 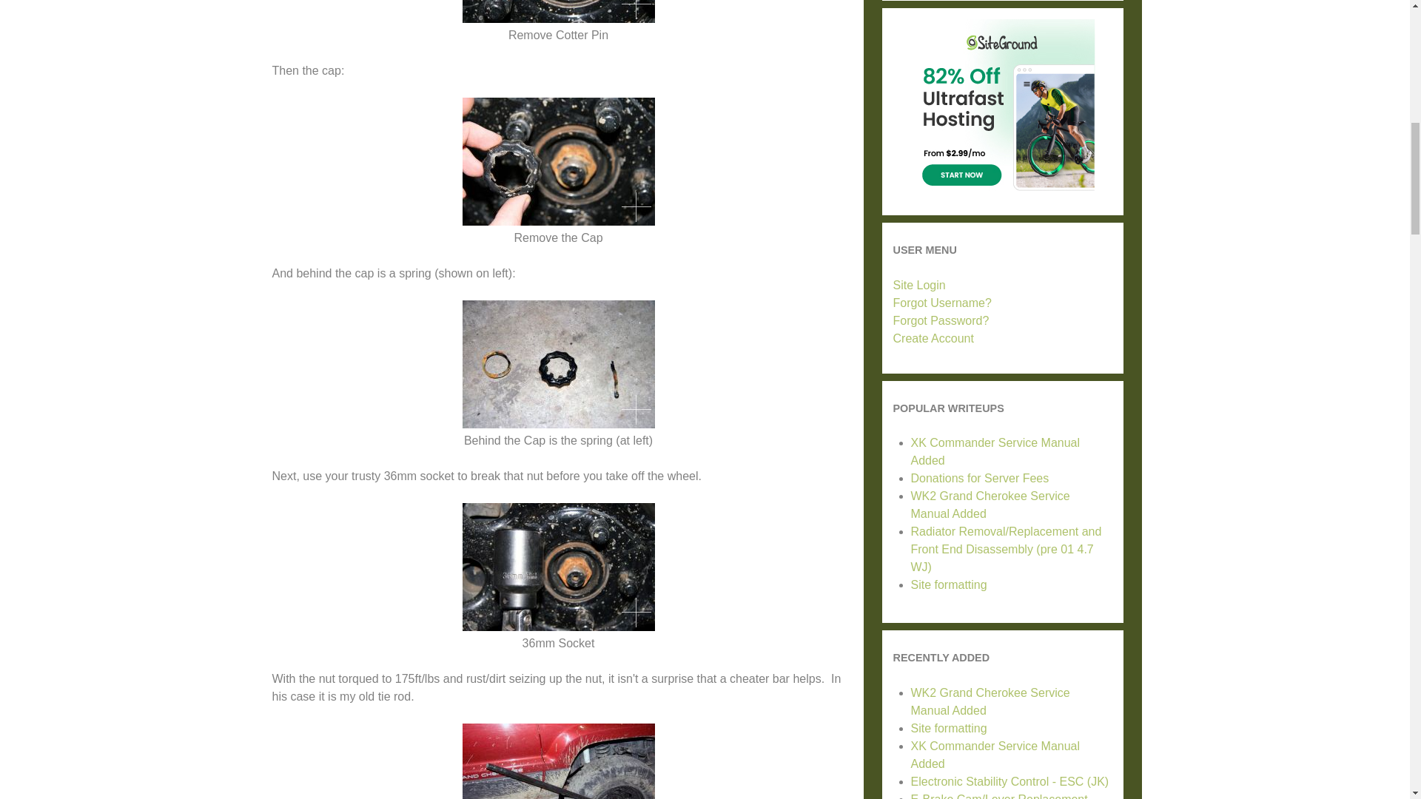 I want to click on 04, so click(x=558, y=364).